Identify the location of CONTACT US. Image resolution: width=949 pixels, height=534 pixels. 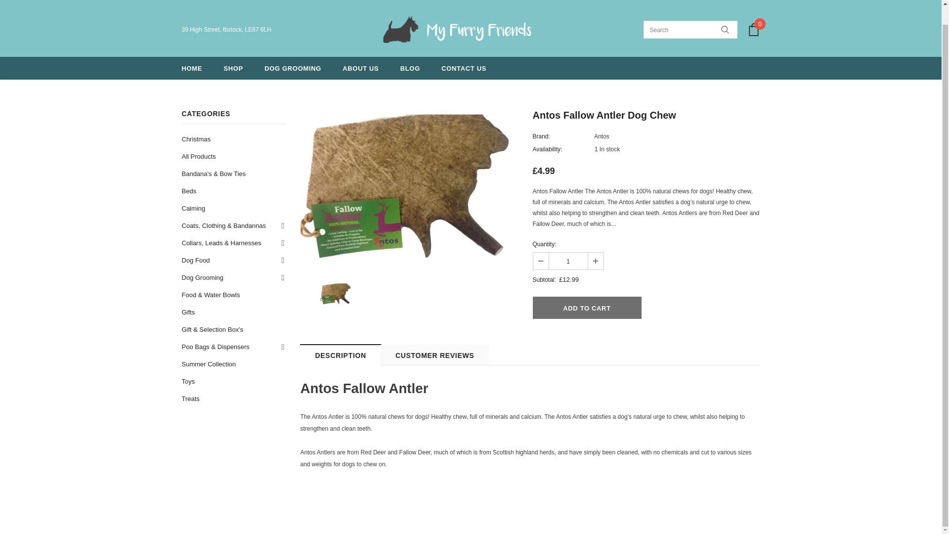
(464, 67).